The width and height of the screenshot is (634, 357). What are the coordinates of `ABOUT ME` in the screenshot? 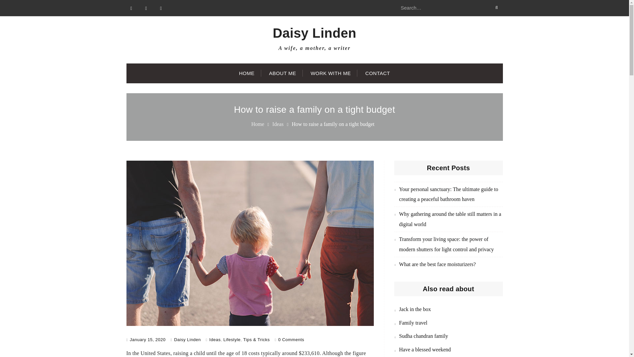 It's located at (283, 73).